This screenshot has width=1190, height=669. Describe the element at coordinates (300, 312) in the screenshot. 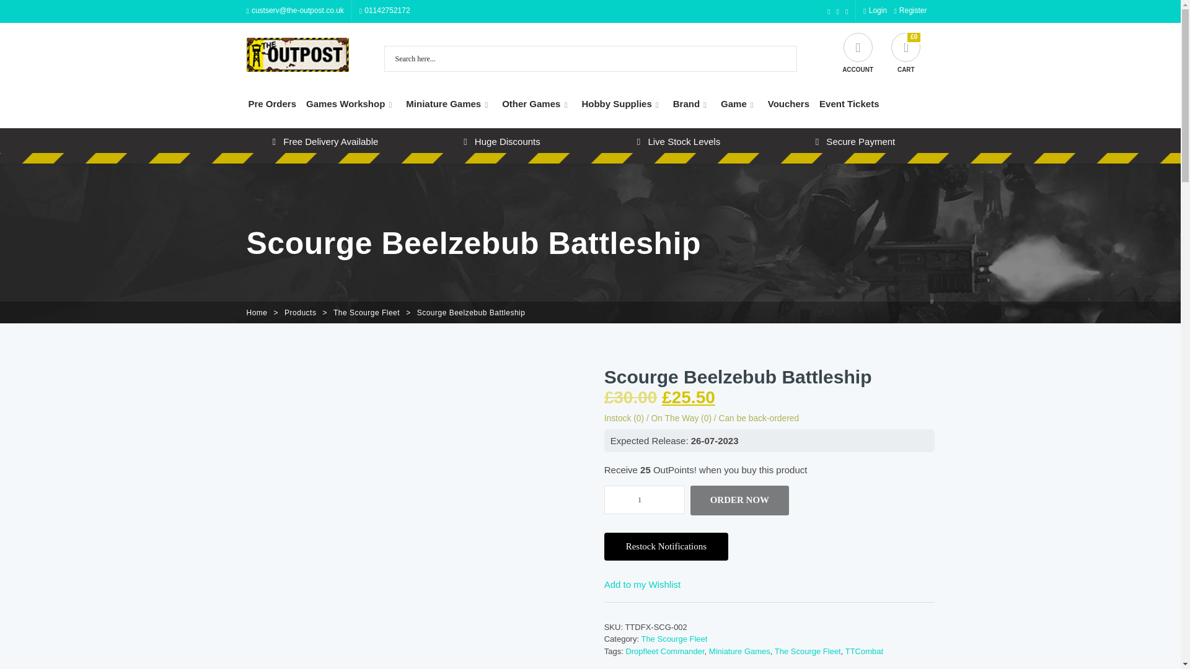

I see `Products` at that location.